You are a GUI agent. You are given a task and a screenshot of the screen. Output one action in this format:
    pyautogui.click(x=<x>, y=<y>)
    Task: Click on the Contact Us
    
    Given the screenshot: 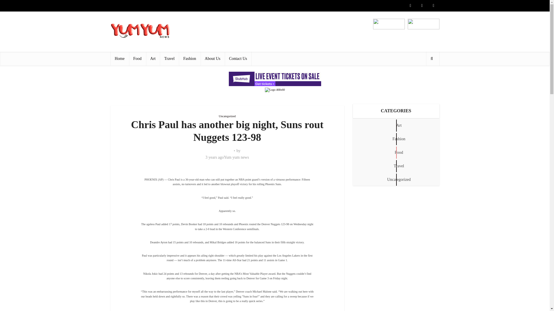 What is the action you would take?
    pyautogui.click(x=238, y=59)
    